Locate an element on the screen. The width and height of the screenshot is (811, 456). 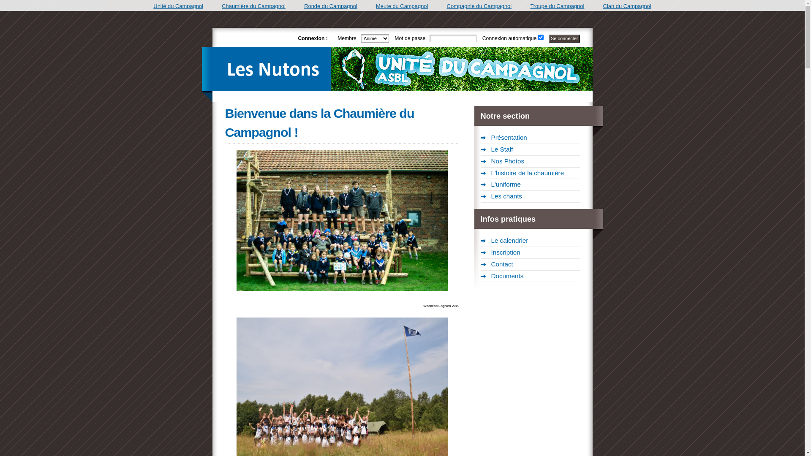
Le calendrier is located at coordinates (531, 241).